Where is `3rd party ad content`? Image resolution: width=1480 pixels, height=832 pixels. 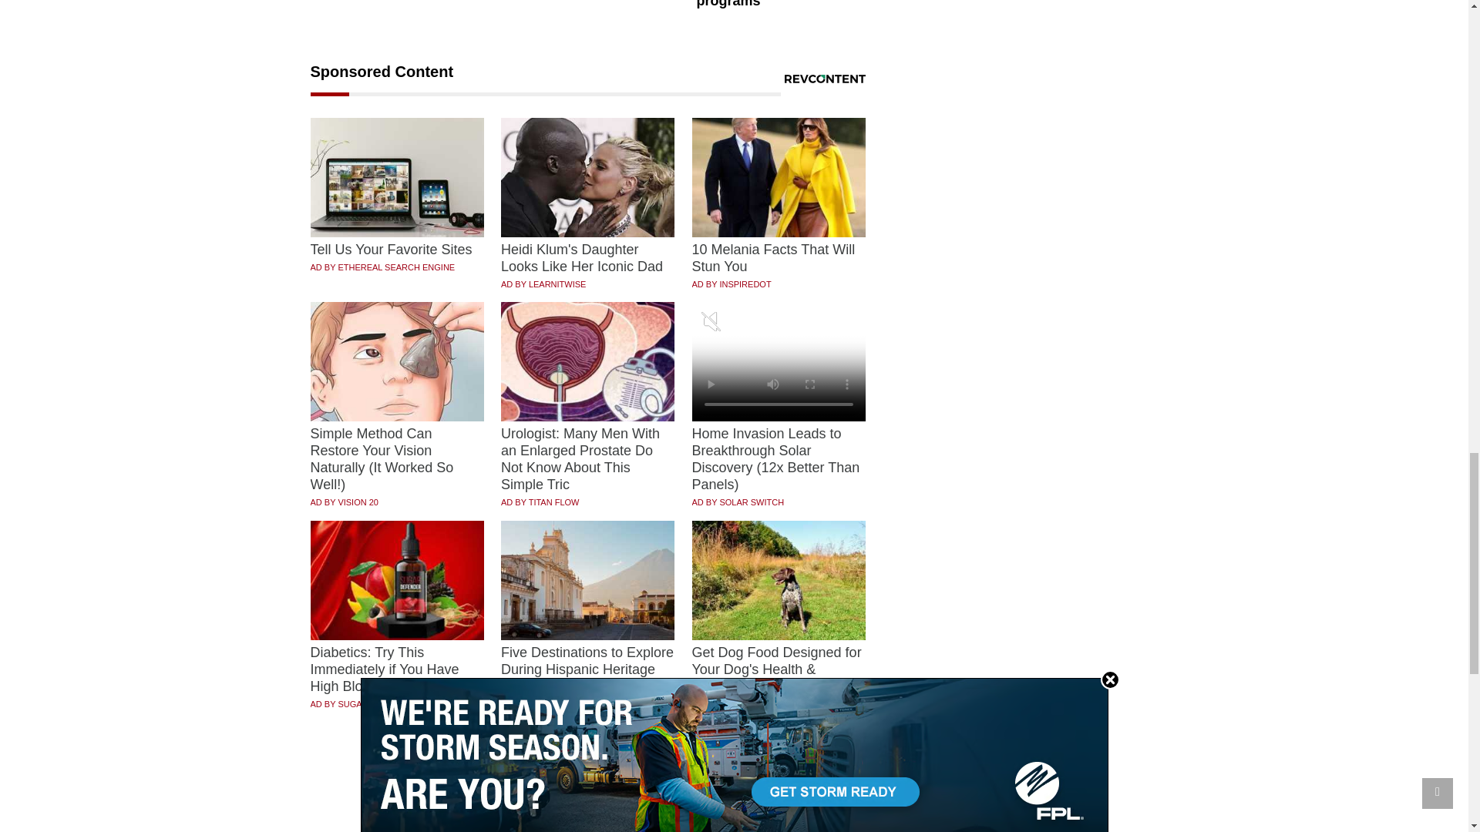
3rd party ad content is located at coordinates (1027, 86).